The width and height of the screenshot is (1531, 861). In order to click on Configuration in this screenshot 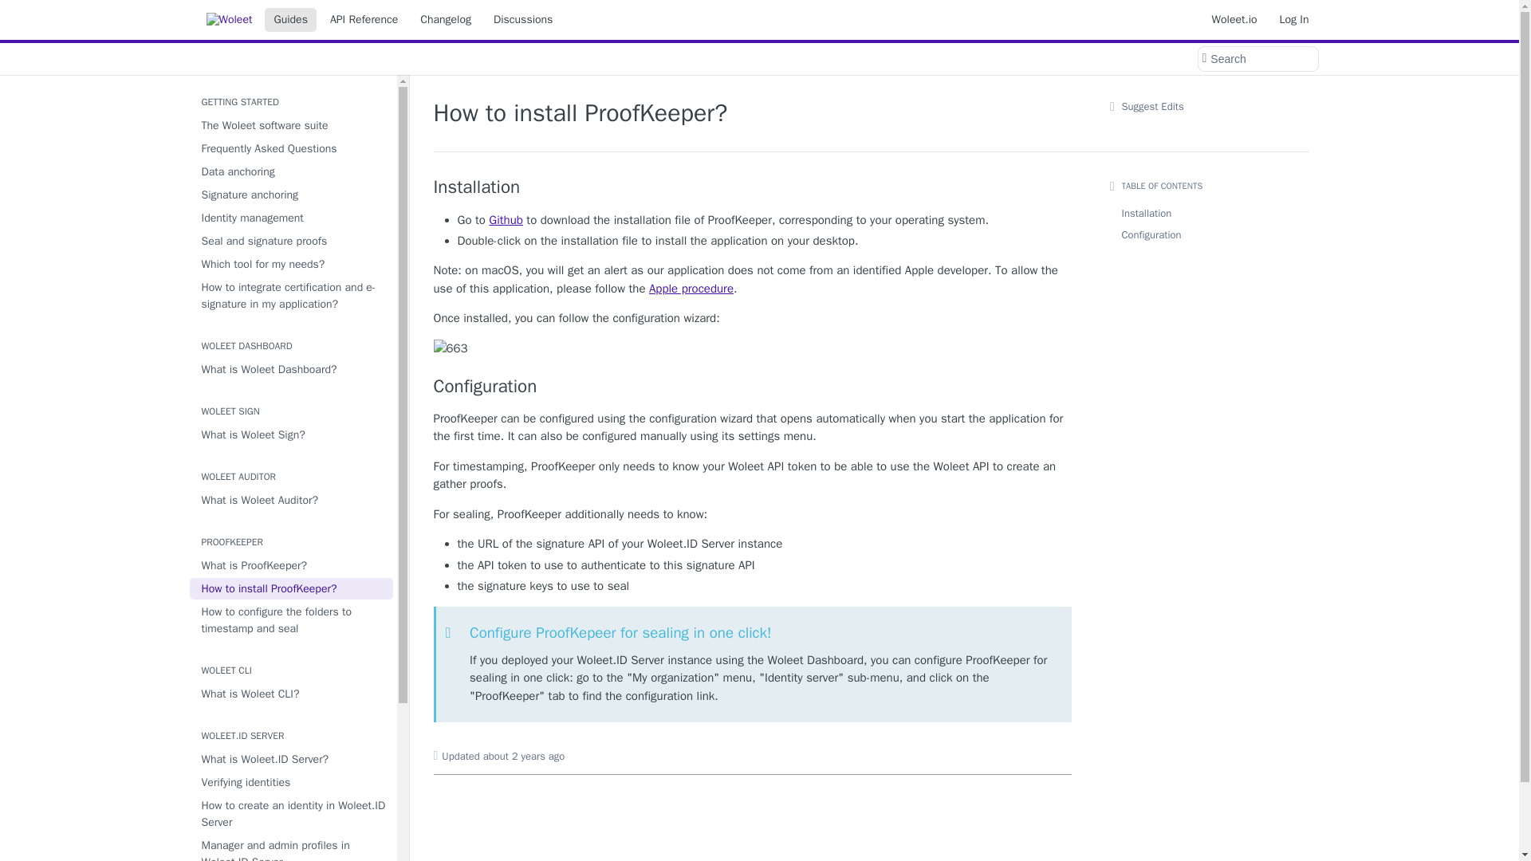, I will do `click(753, 386)`.